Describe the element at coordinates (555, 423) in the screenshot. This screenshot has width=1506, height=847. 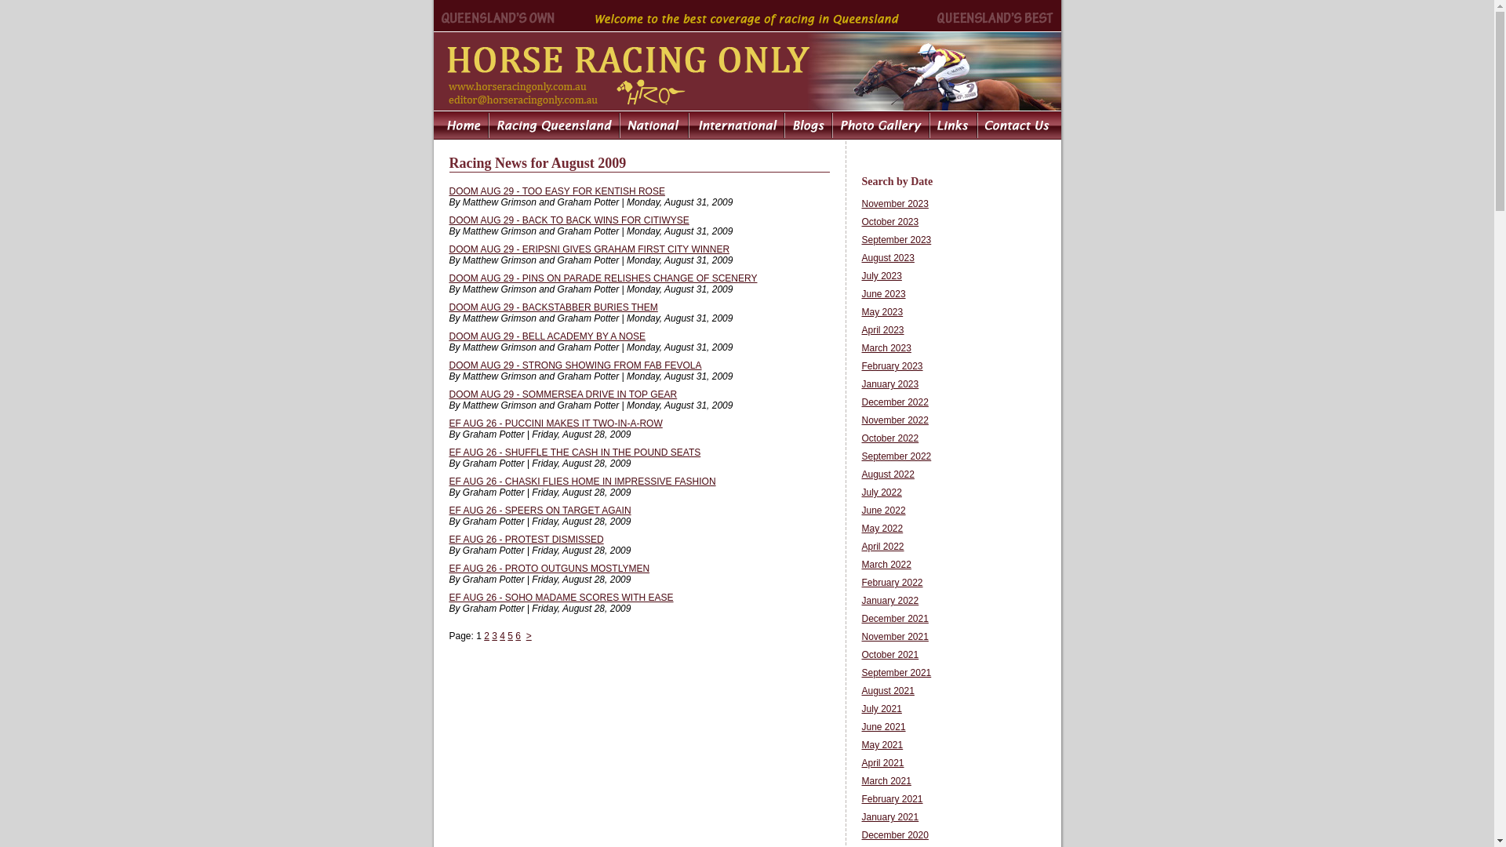
I see `EF AUG 26 - PUCCINI MAKES IT TWO-IN-A-ROW` at that location.